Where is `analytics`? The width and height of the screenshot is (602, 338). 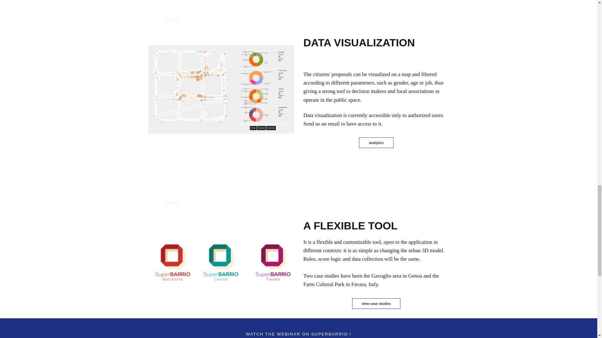 analytics is located at coordinates (376, 143).